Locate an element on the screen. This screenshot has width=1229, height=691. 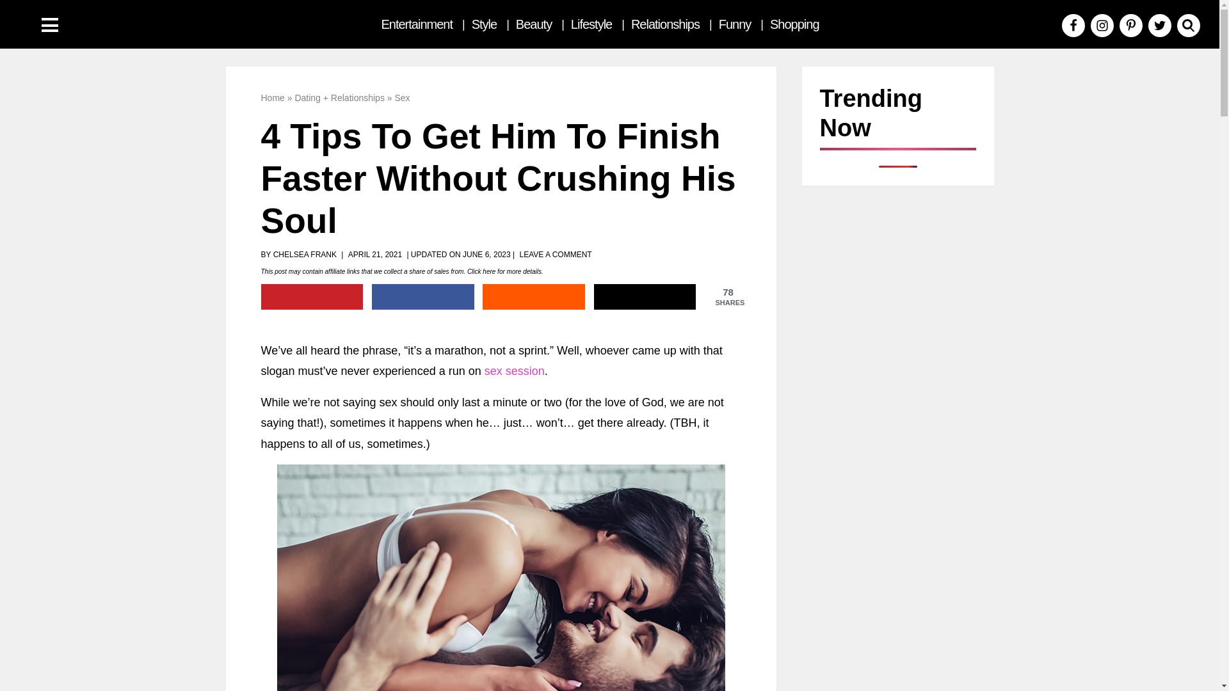
Share on Reddit is located at coordinates (534, 296).